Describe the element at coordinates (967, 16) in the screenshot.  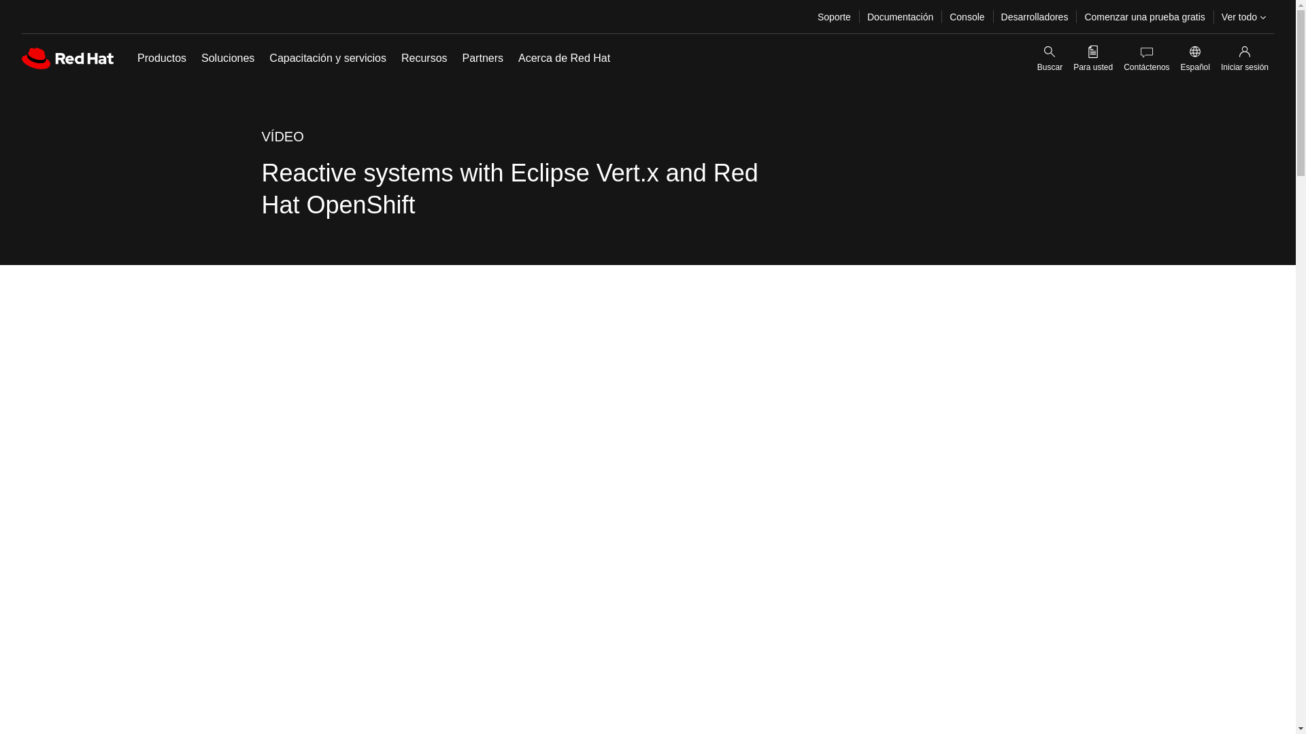
I see `Console` at that location.